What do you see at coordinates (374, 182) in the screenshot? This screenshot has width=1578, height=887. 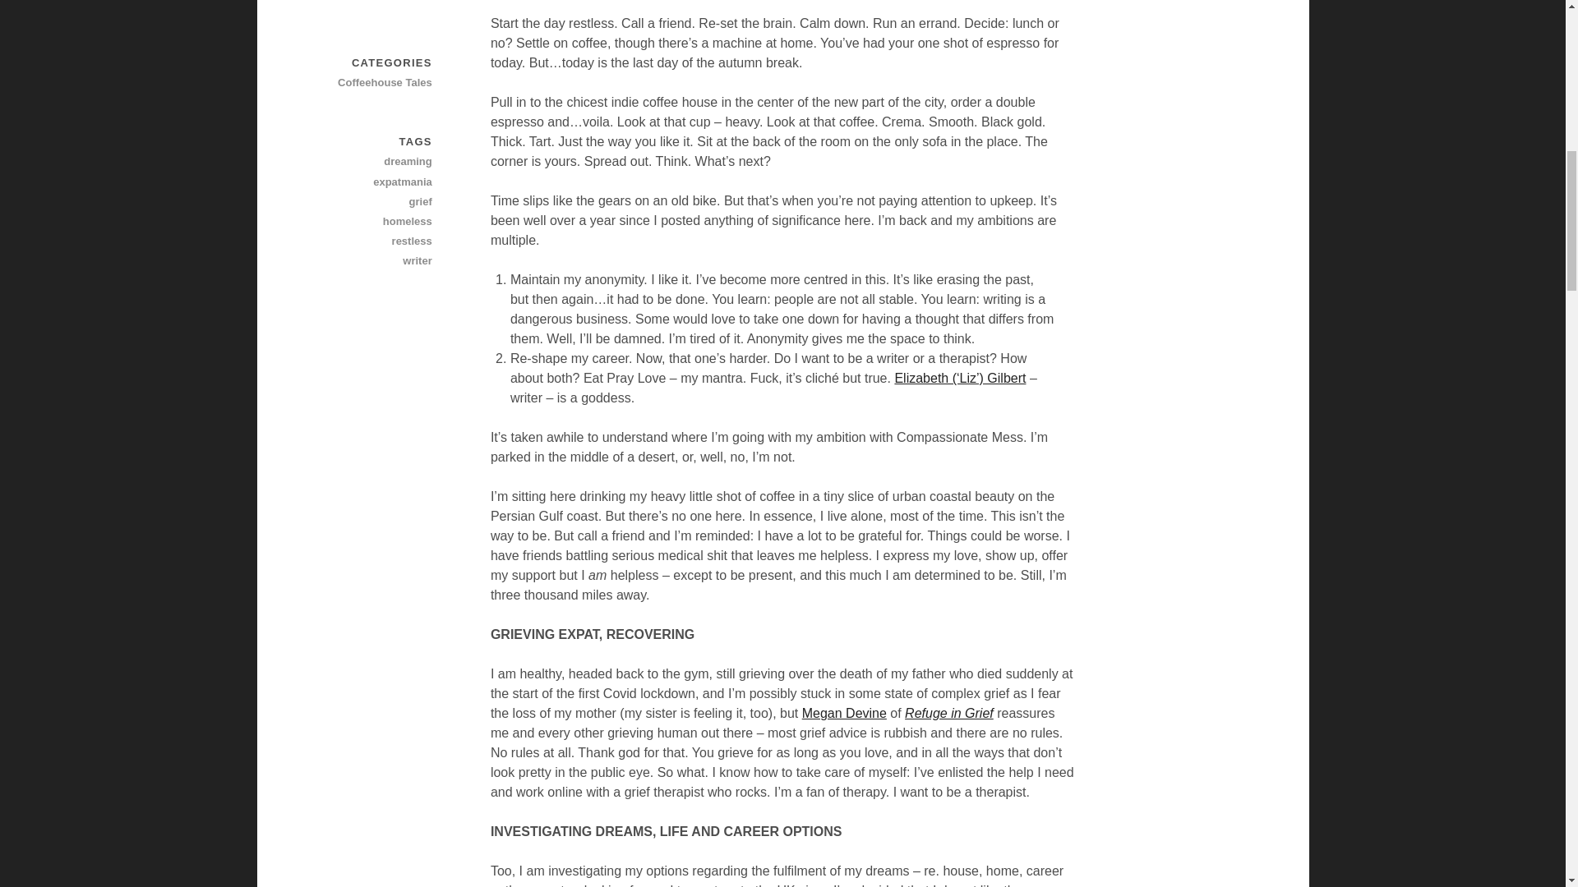 I see `expatmania` at bounding box center [374, 182].